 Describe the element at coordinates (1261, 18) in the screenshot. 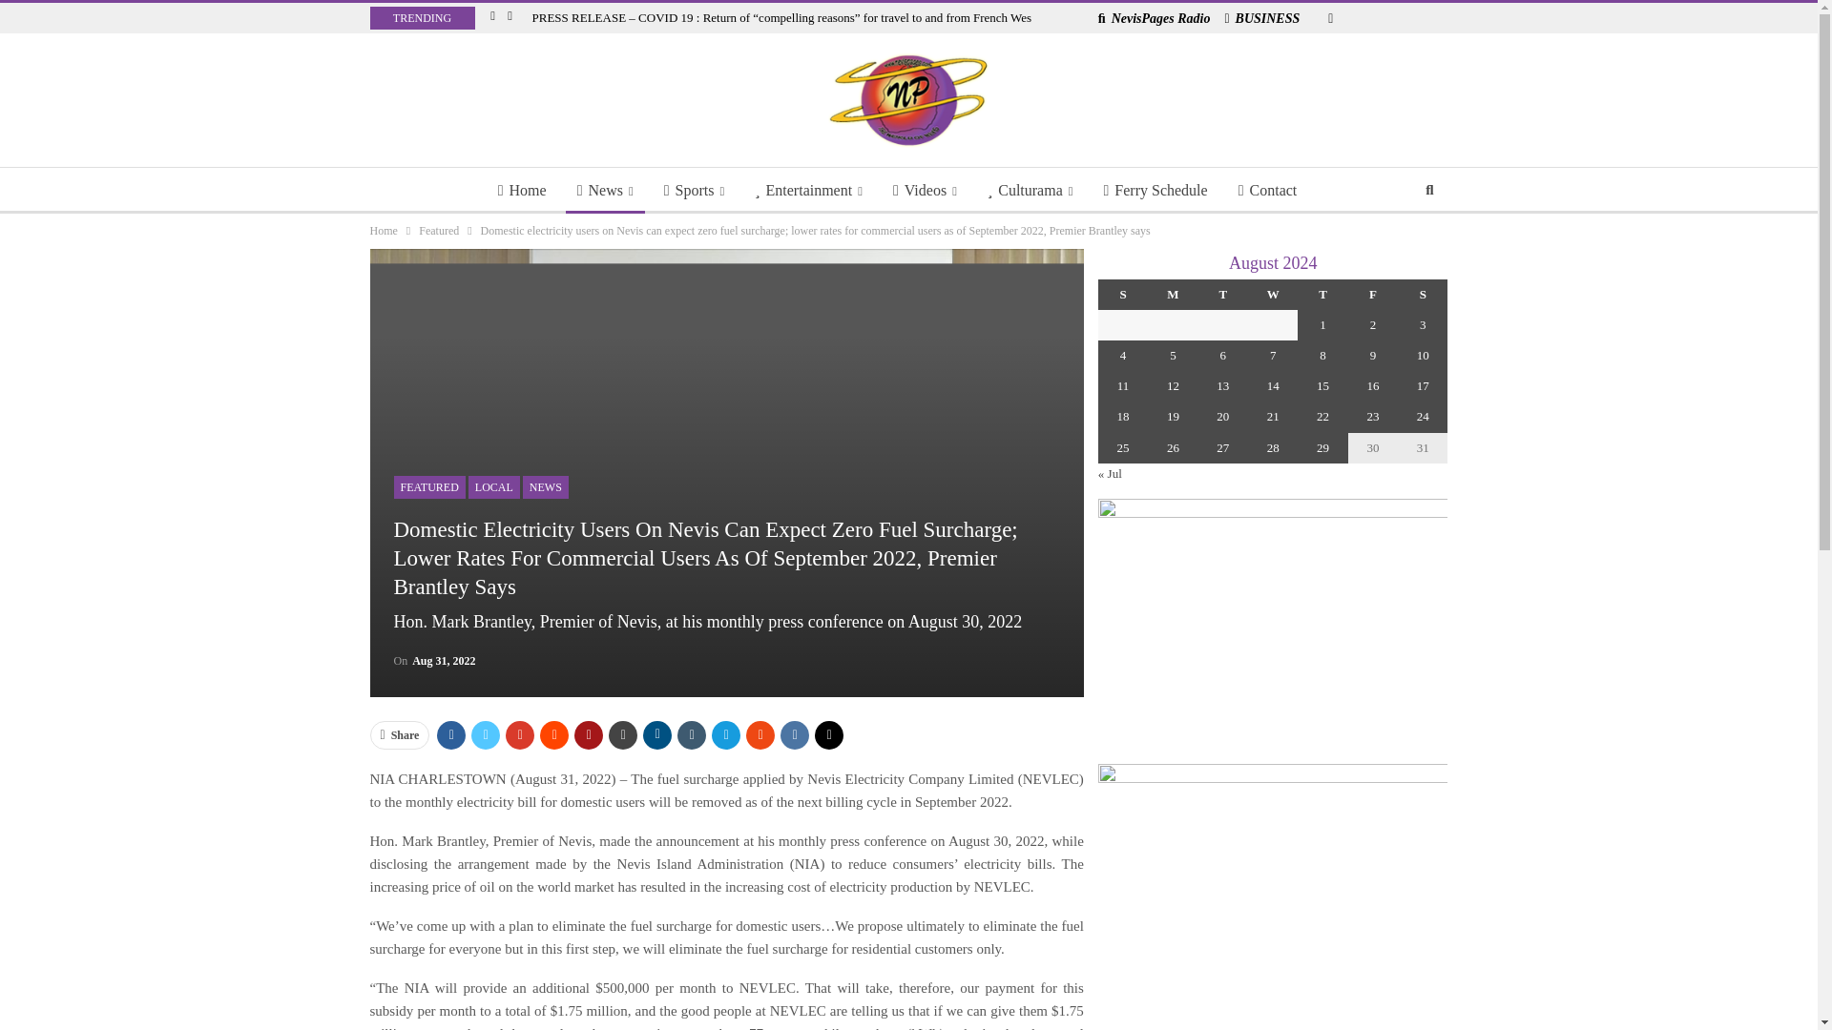

I see `BUSINESS` at that location.